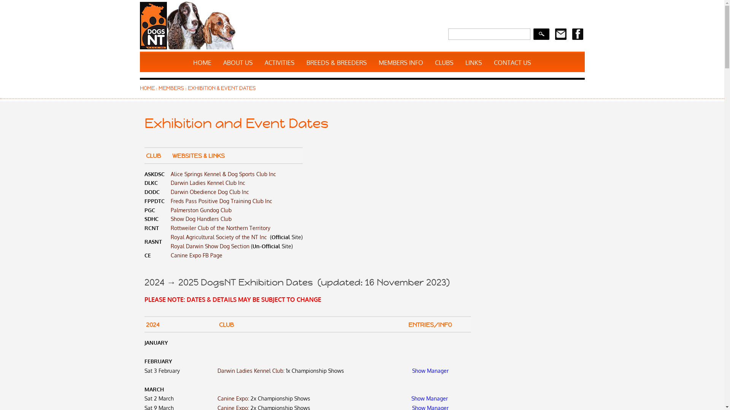  I want to click on LINKS, so click(474, 63).